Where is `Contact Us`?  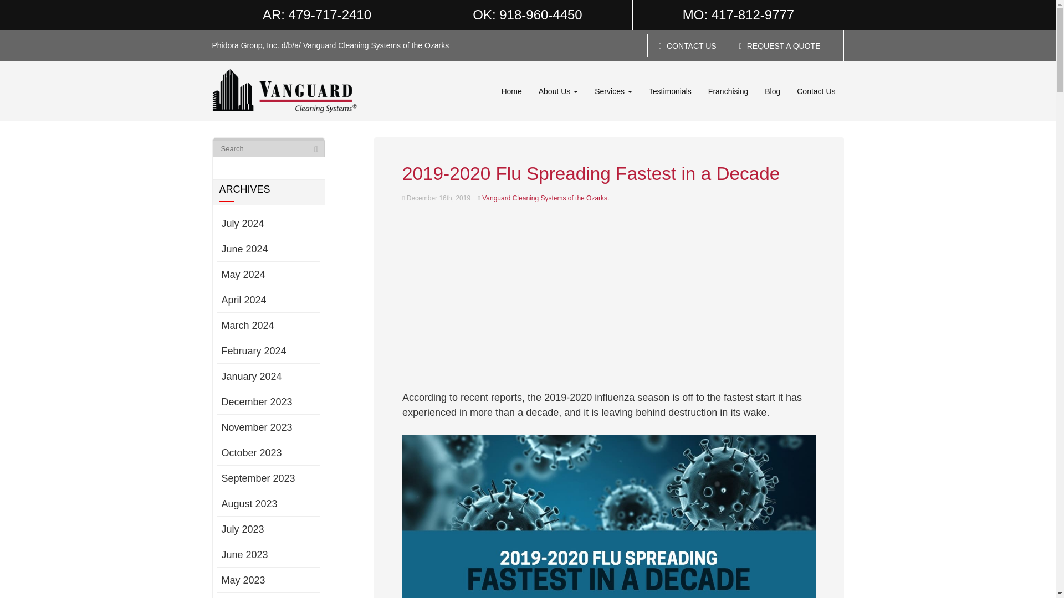
Contact Us is located at coordinates (816, 91).